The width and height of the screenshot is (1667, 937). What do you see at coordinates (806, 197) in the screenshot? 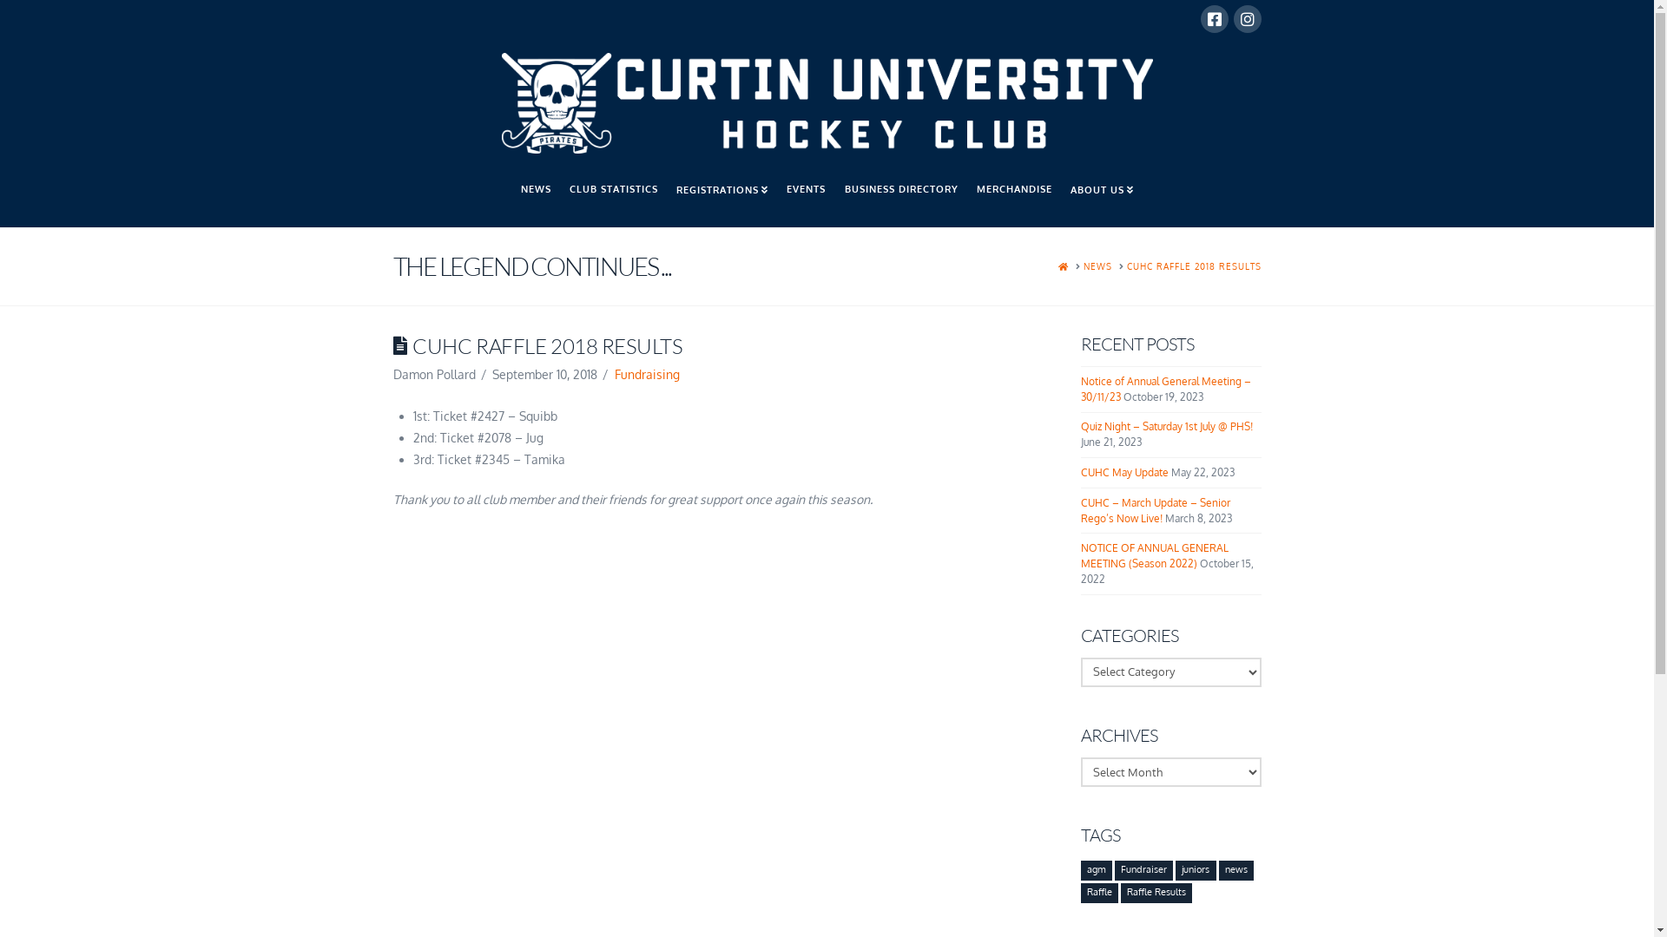
I see `EVENTS` at bounding box center [806, 197].